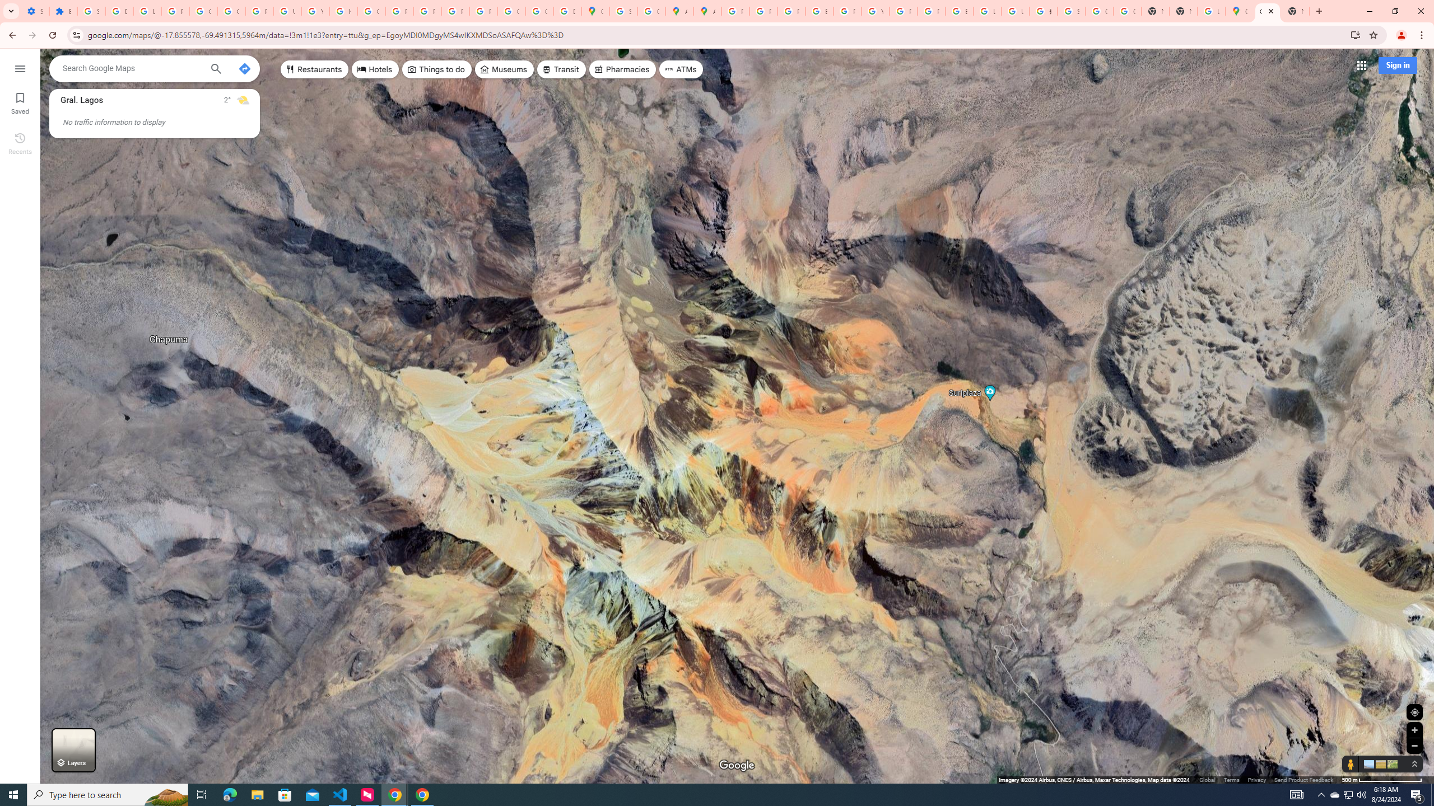 The image size is (1434, 806). I want to click on Privacy Help Center - Policies Help, so click(399, 11).